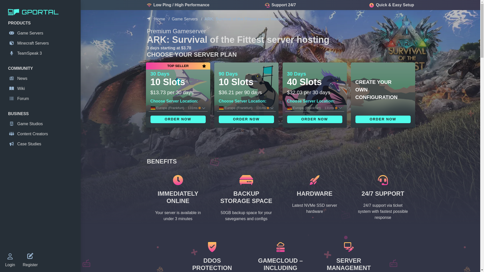 Image resolution: width=484 pixels, height=272 pixels. What do you see at coordinates (160, 19) in the screenshot?
I see `Home` at bounding box center [160, 19].